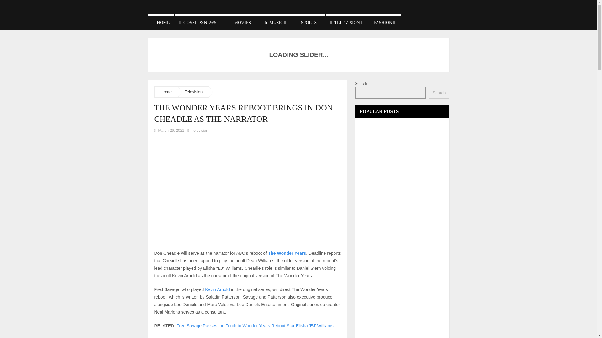  What do you see at coordinates (242, 22) in the screenshot?
I see `MOVIES` at bounding box center [242, 22].